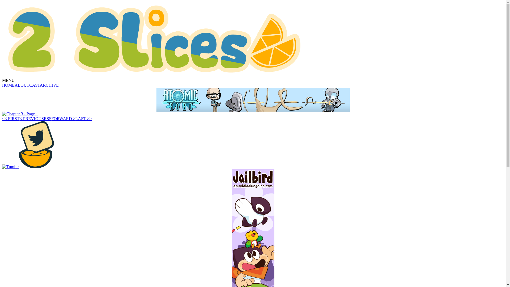 The width and height of the screenshot is (510, 287). I want to click on RSS, so click(48, 119).